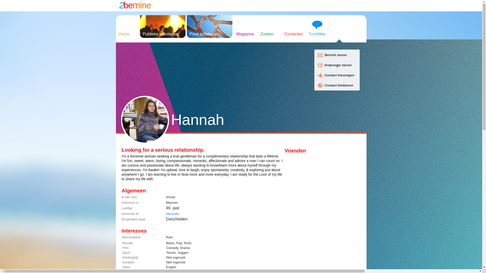 This screenshot has height=273, width=486. I want to click on Bericht sturen, so click(320, 55).